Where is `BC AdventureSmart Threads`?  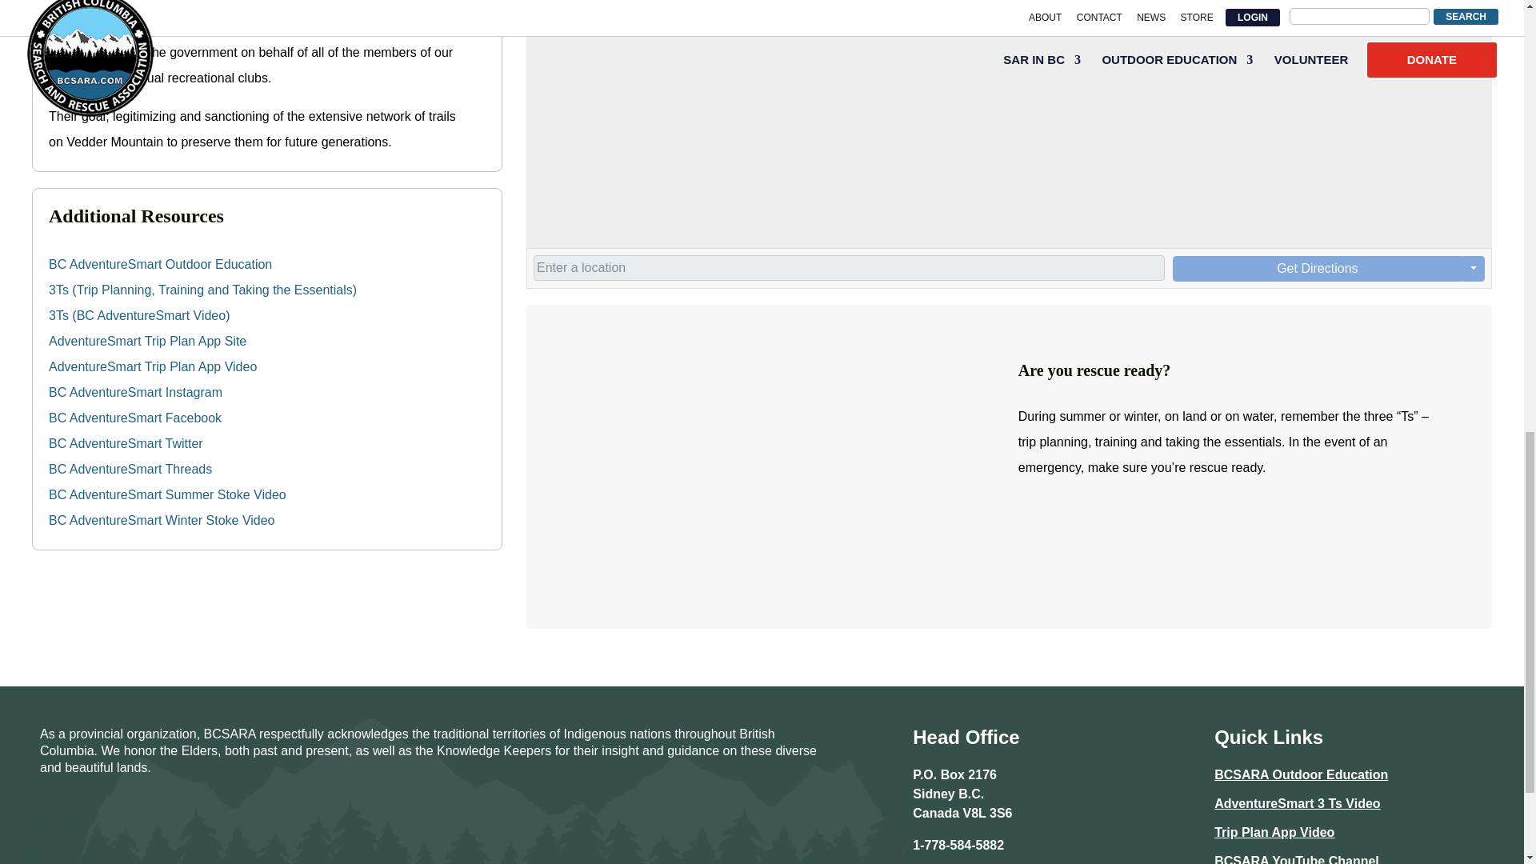
BC AdventureSmart Threads is located at coordinates (130, 469).